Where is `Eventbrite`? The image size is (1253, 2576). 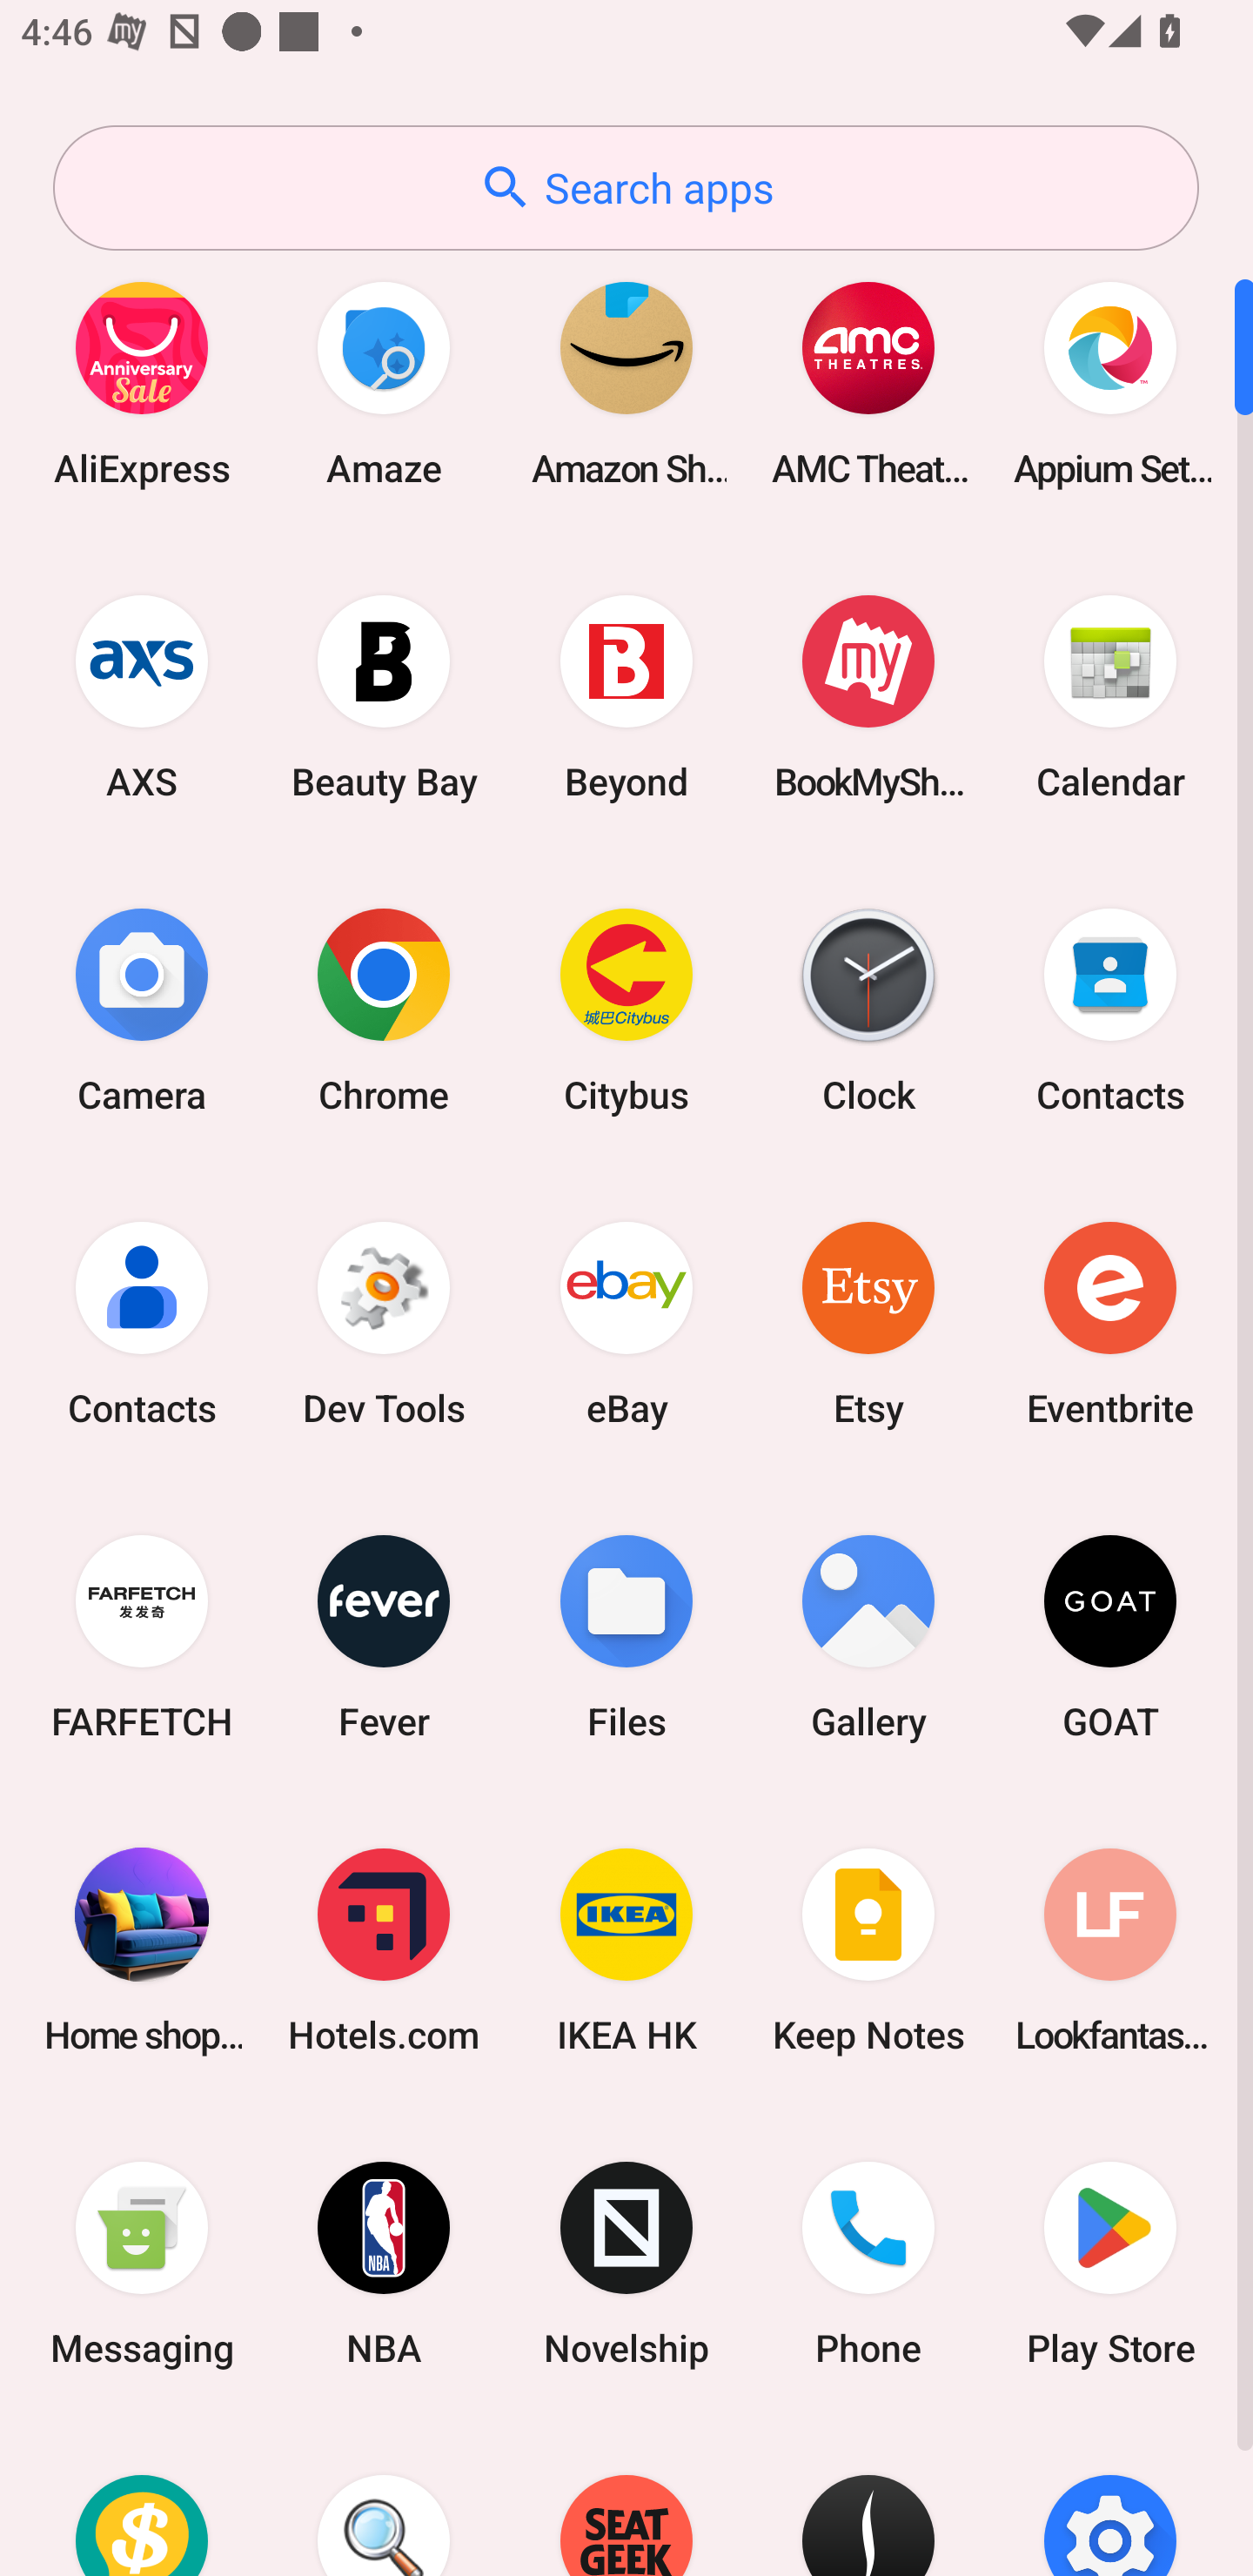
Eventbrite is located at coordinates (1110, 1323).